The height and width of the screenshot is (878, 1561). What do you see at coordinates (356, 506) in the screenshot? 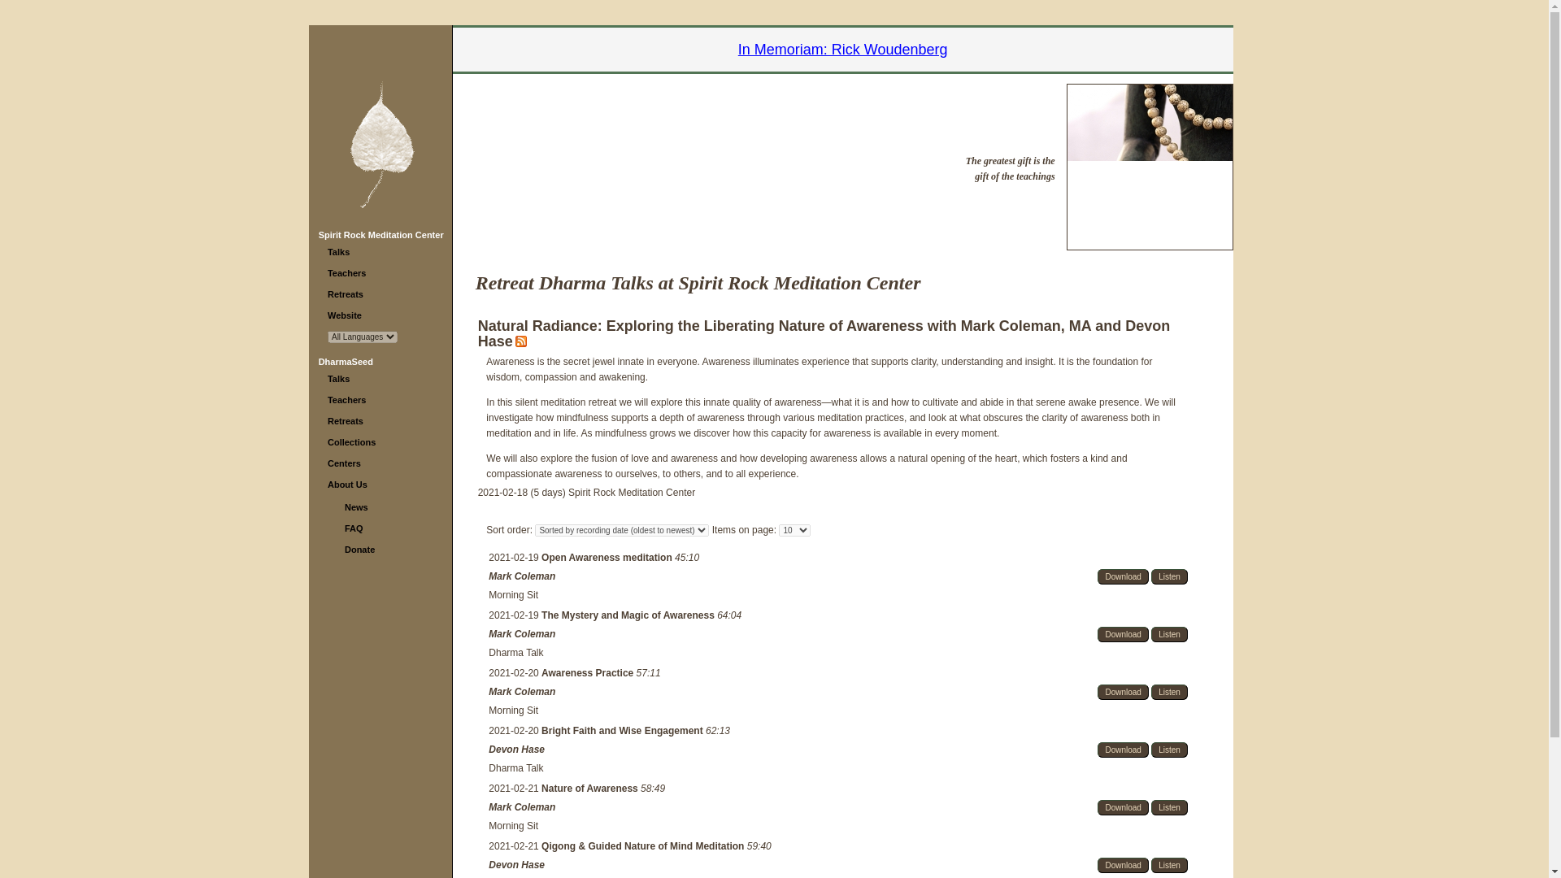
I see `News` at bounding box center [356, 506].